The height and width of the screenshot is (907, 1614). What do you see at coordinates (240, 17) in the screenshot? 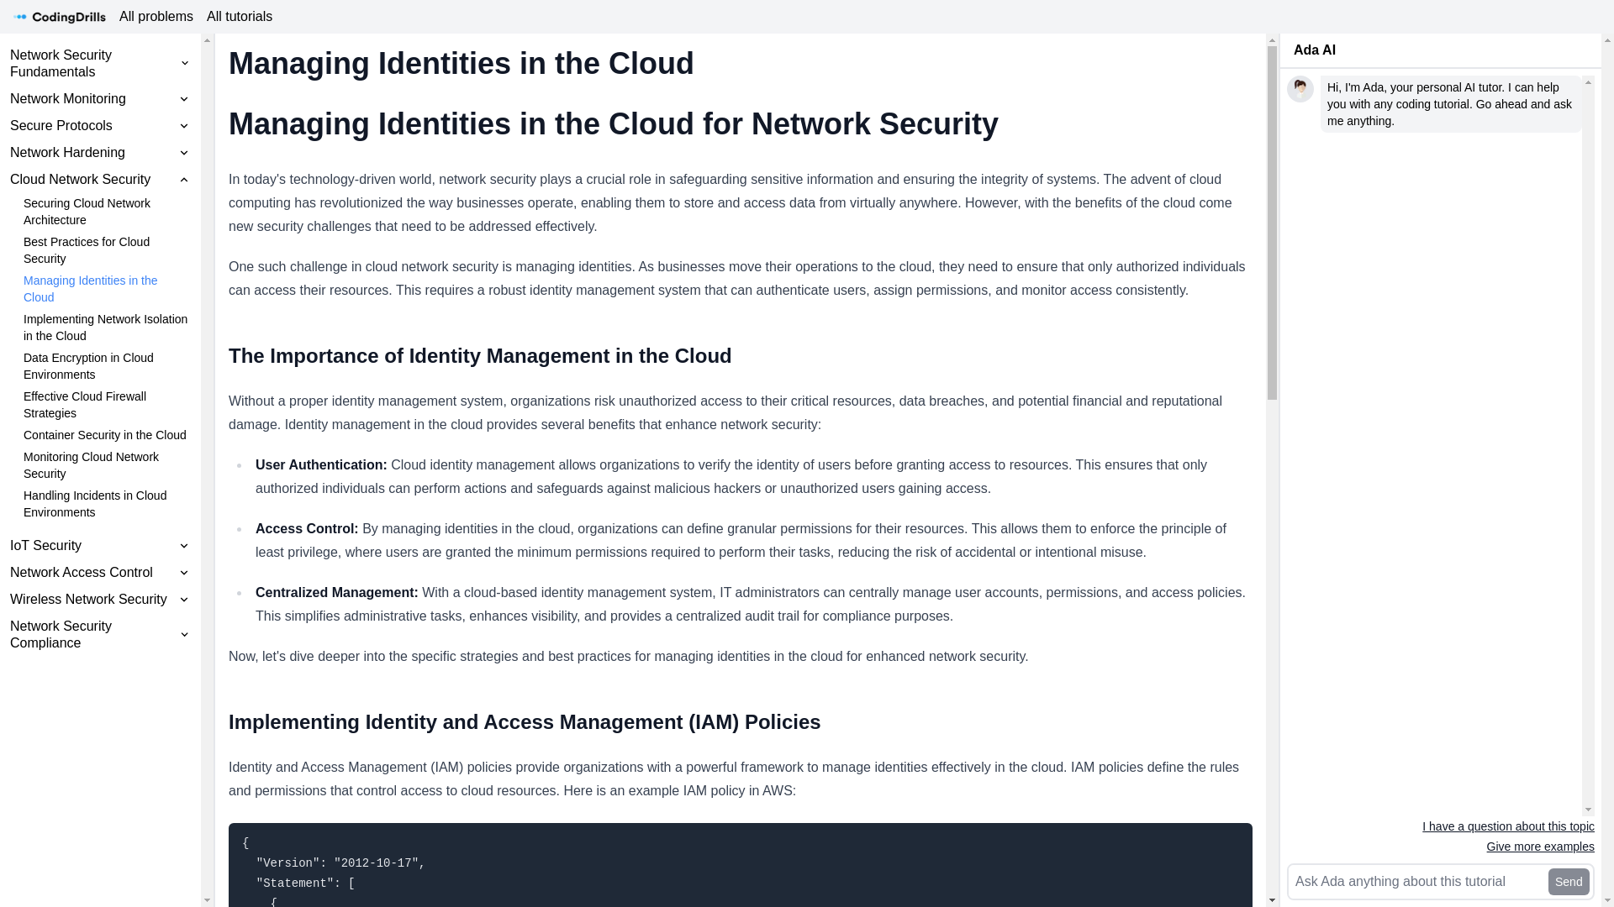
I see `All tutorials` at bounding box center [240, 17].